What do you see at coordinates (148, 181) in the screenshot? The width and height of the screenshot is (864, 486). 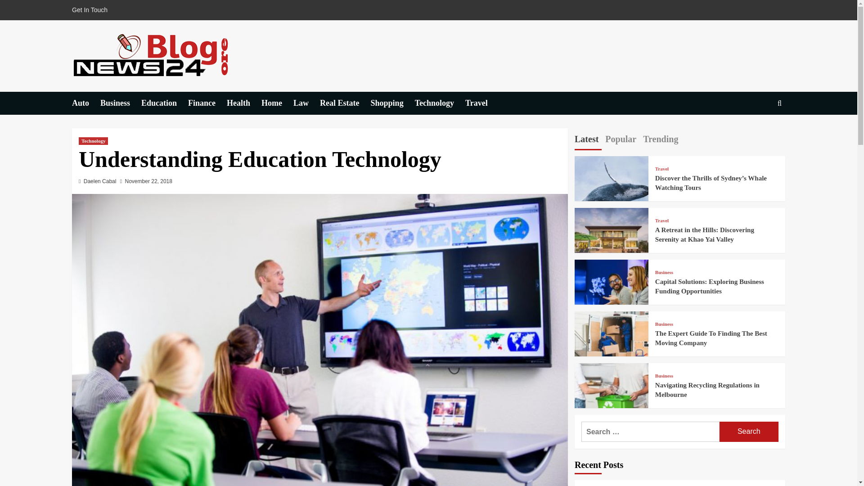 I see `November 22, 2018` at bounding box center [148, 181].